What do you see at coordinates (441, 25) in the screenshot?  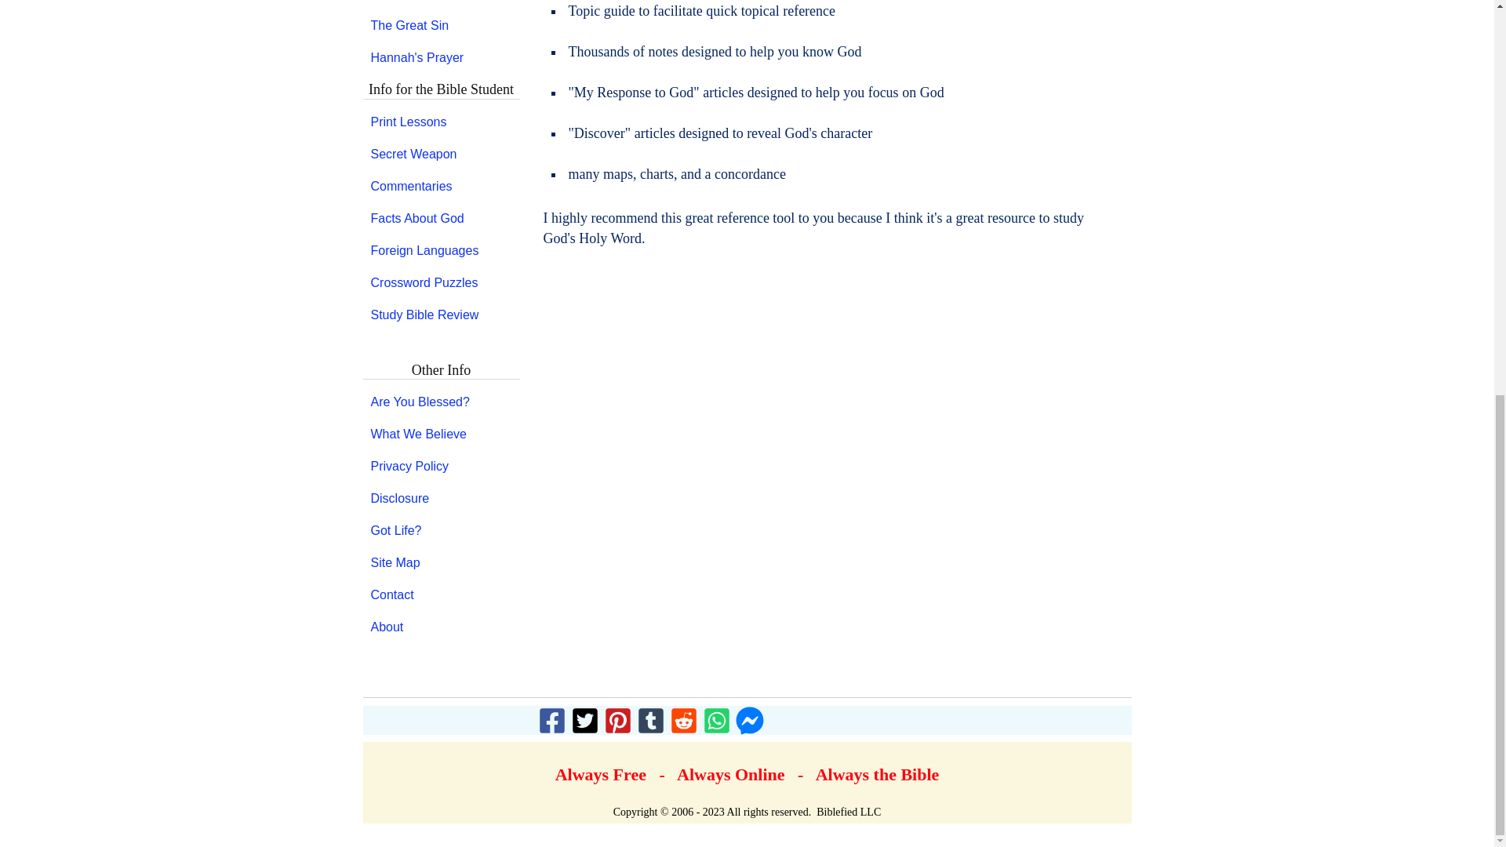 I see `The Great Sin` at bounding box center [441, 25].